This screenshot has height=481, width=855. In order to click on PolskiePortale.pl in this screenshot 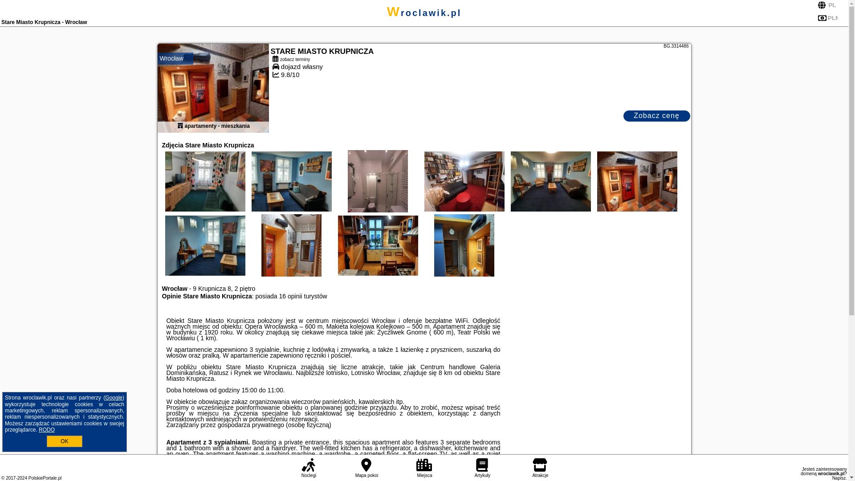, I will do `click(45, 478)`.